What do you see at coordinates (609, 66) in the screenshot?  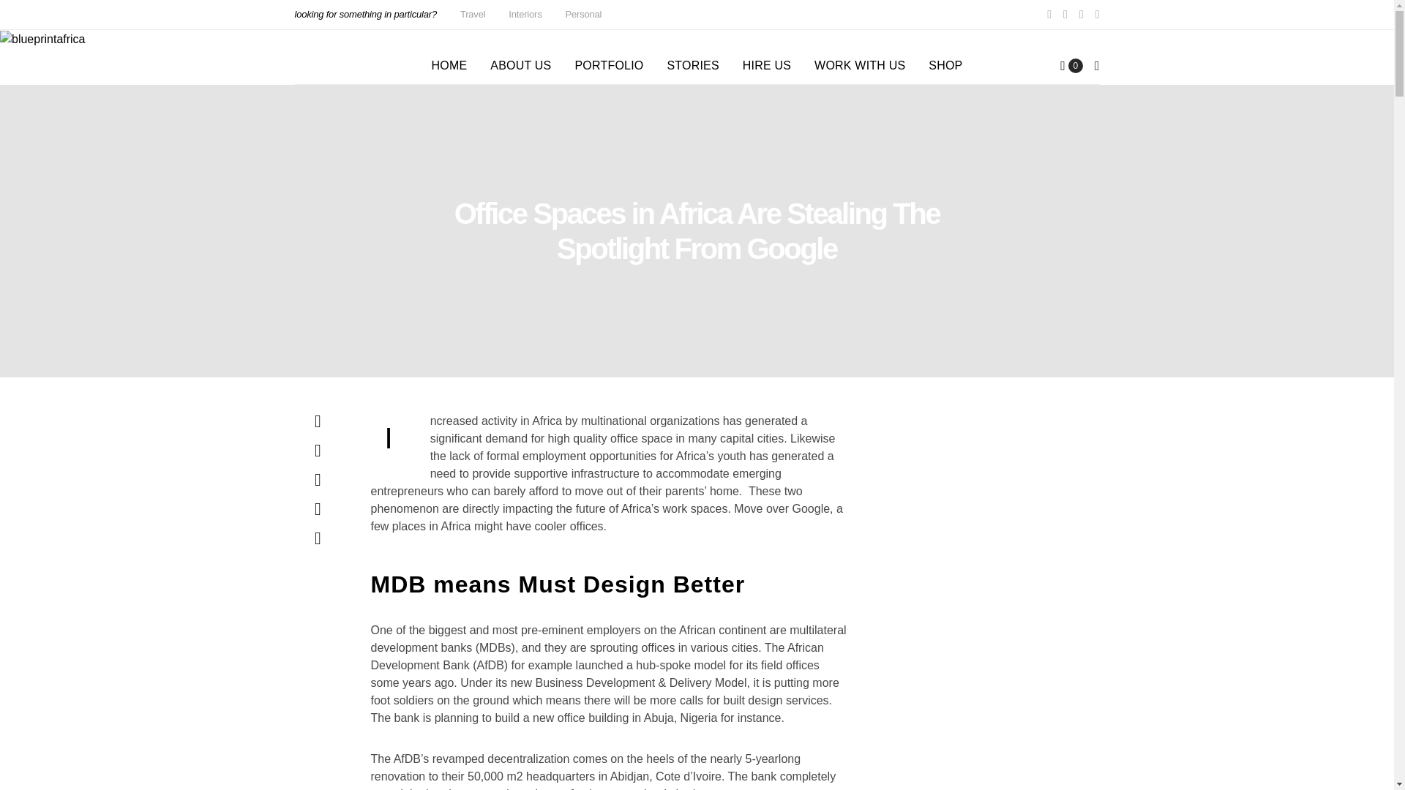 I see `PORTFOLIO` at bounding box center [609, 66].